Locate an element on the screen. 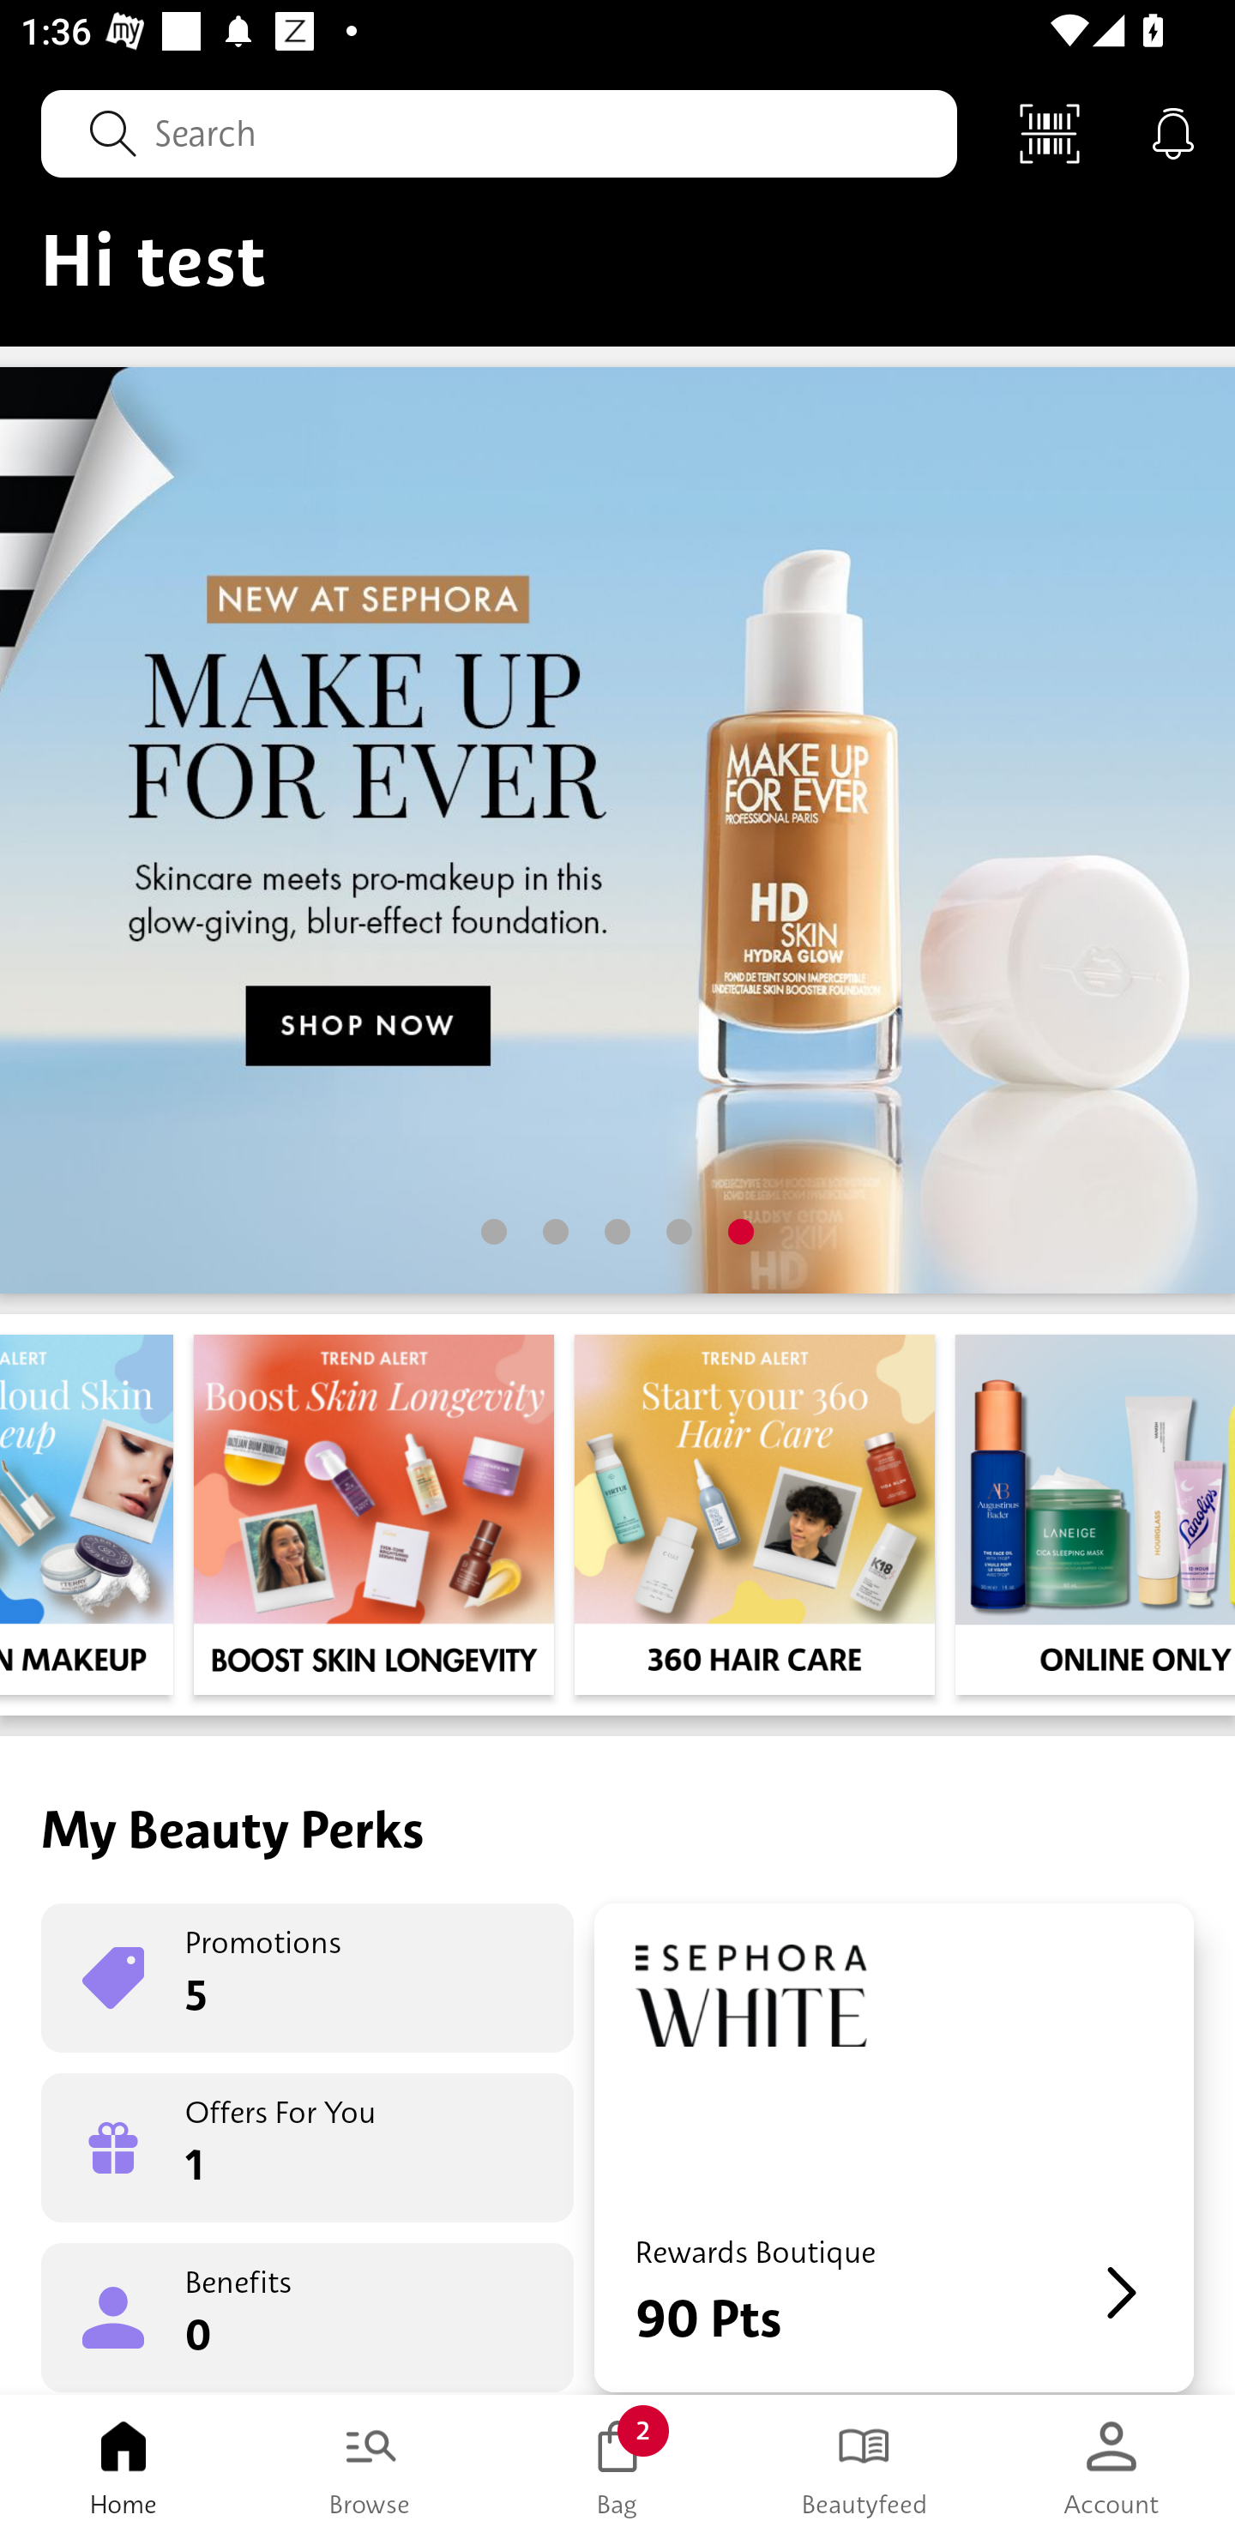 This screenshot has width=1235, height=2539. Search is located at coordinates (499, 133).